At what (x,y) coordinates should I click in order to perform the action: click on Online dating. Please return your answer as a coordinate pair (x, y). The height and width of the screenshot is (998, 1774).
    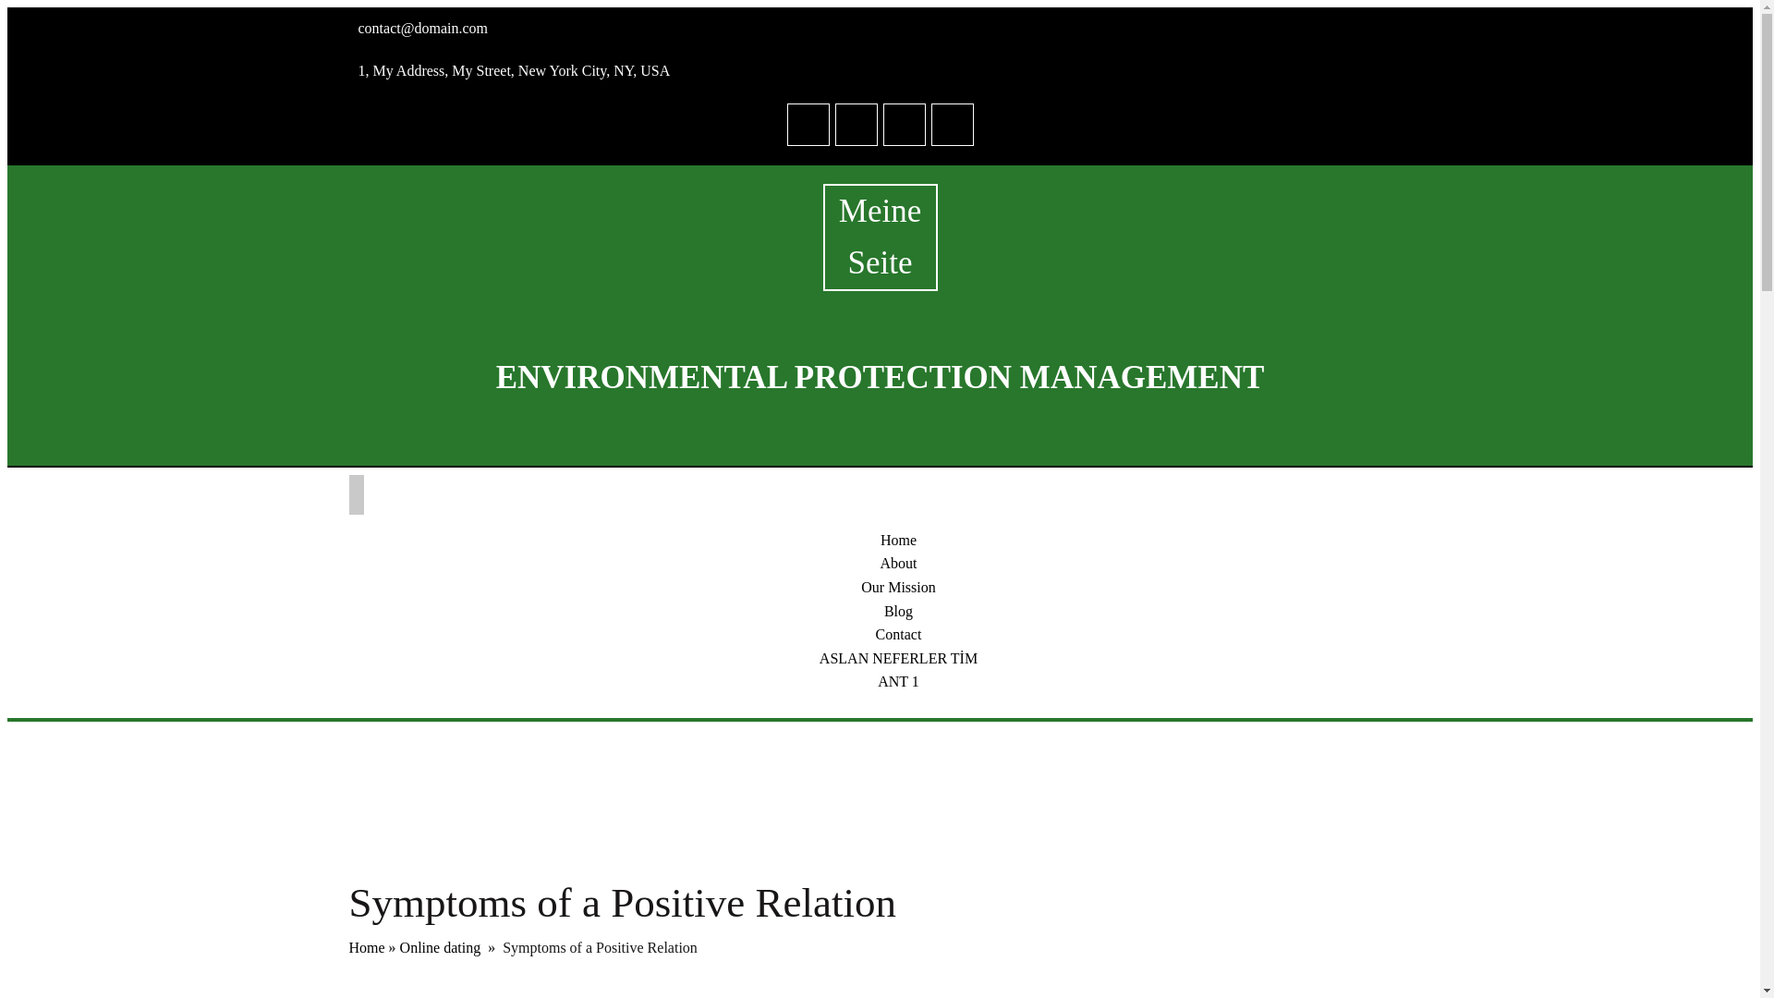
    Looking at the image, I should click on (440, 947).